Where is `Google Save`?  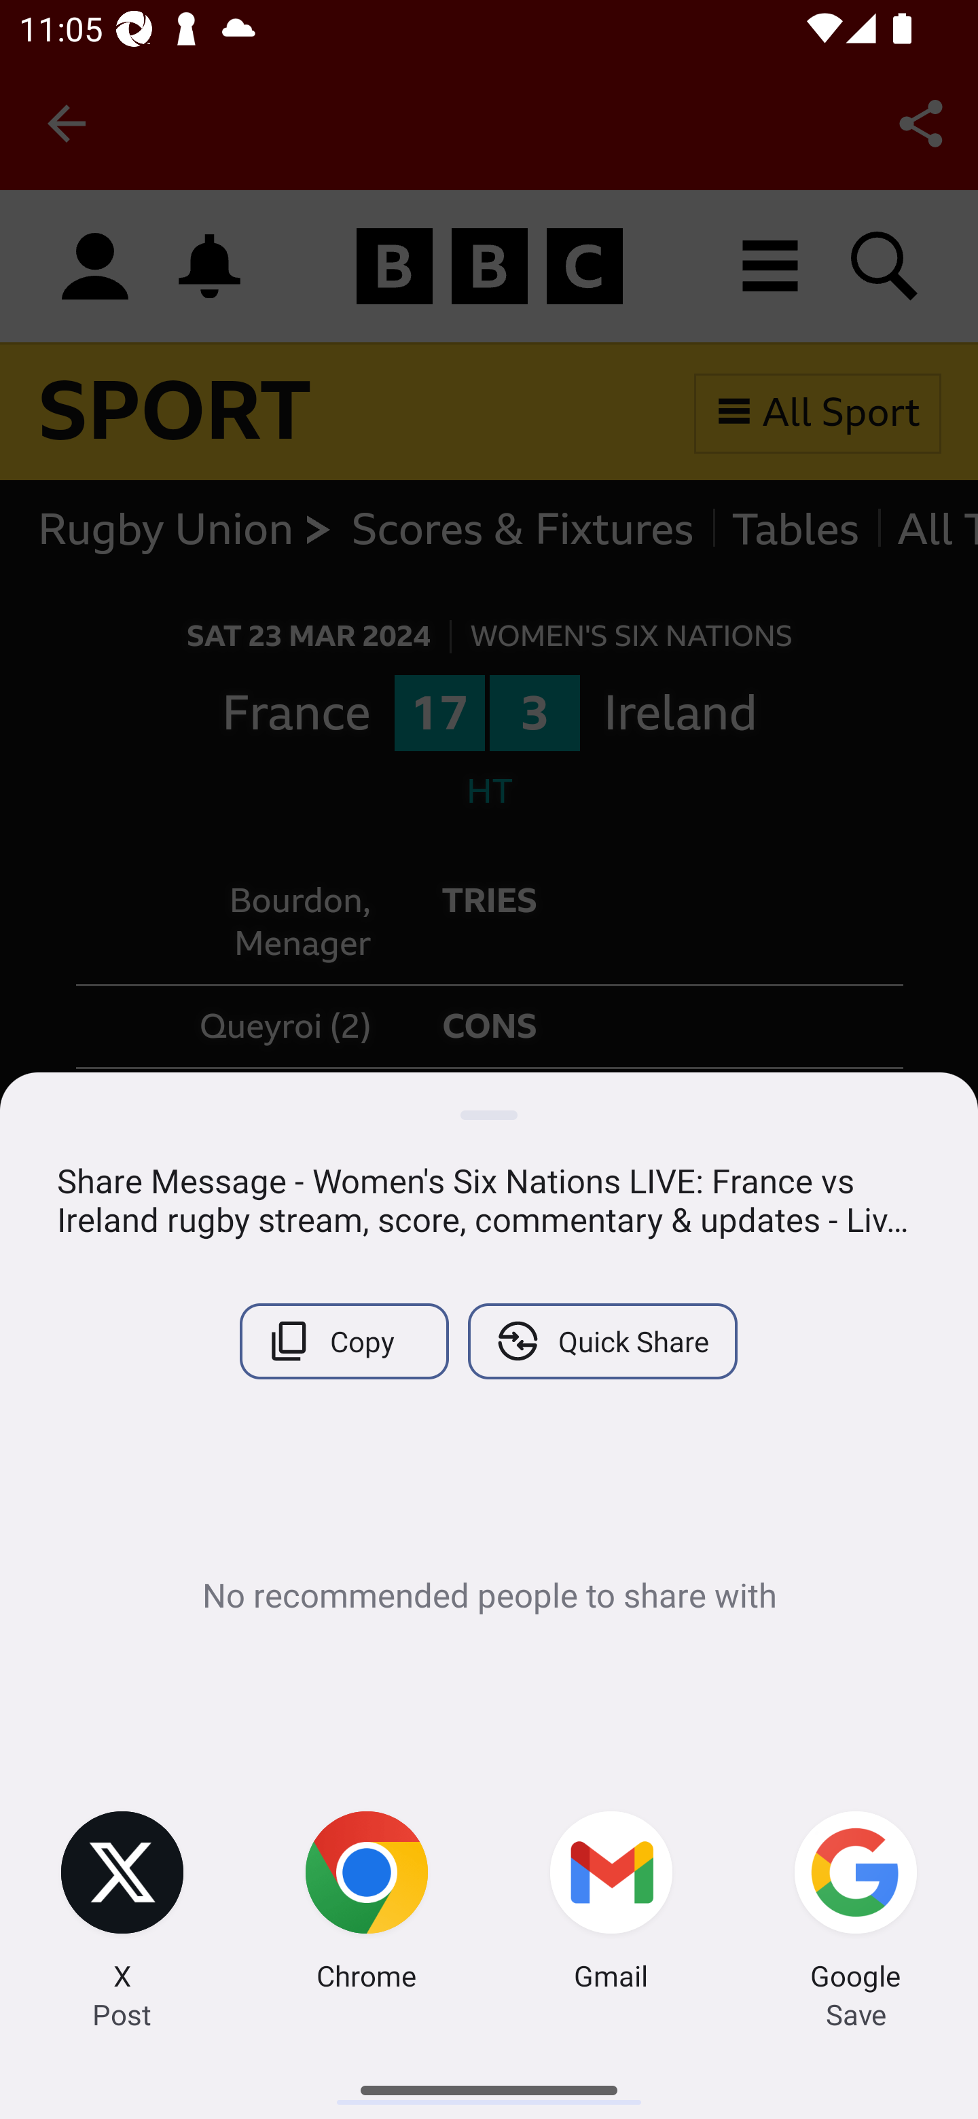
Google Save is located at coordinates (856, 1904).